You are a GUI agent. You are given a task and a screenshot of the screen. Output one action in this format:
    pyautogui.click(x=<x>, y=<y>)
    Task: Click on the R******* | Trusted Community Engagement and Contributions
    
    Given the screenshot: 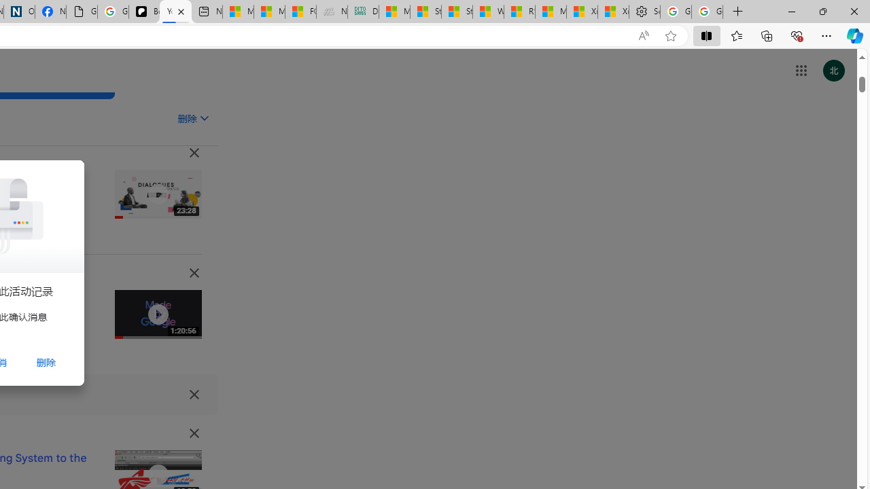 What is the action you would take?
    pyautogui.click(x=519, y=12)
    